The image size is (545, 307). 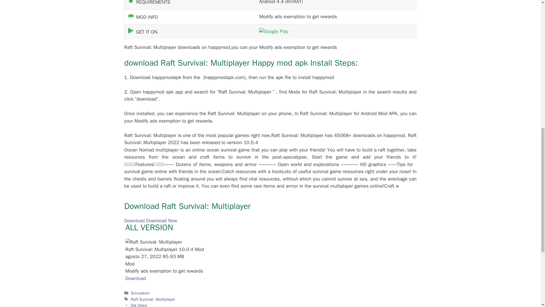 What do you see at coordinates (274, 31) in the screenshot?
I see `Raft Survival: Multiplayer 2Happymodapk Free Download` at bounding box center [274, 31].